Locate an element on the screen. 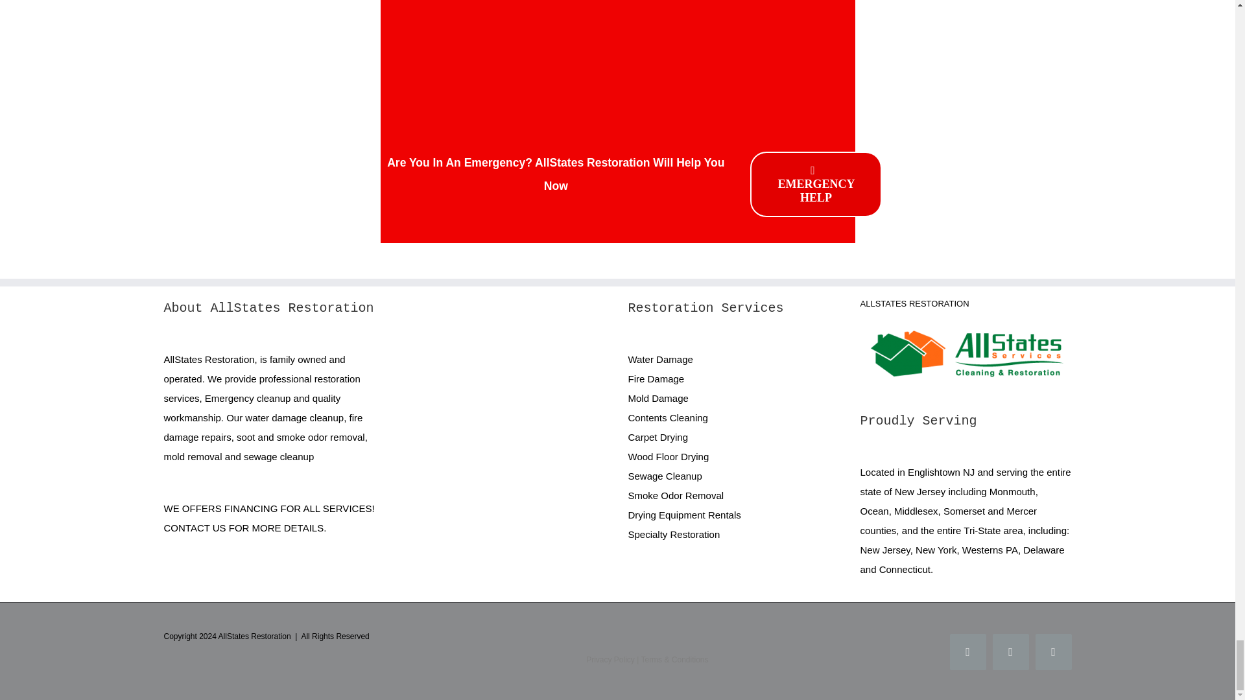 The width and height of the screenshot is (1245, 700). Facebook is located at coordinates (967, 652).